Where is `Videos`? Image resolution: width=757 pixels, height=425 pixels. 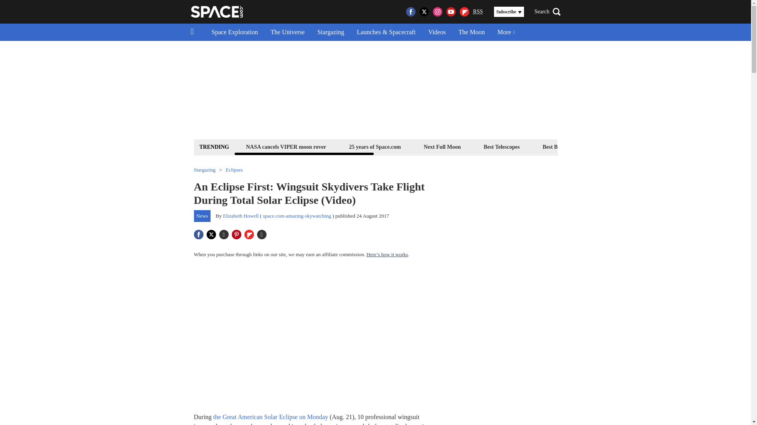 Videos is located at coordinates (437, 32).